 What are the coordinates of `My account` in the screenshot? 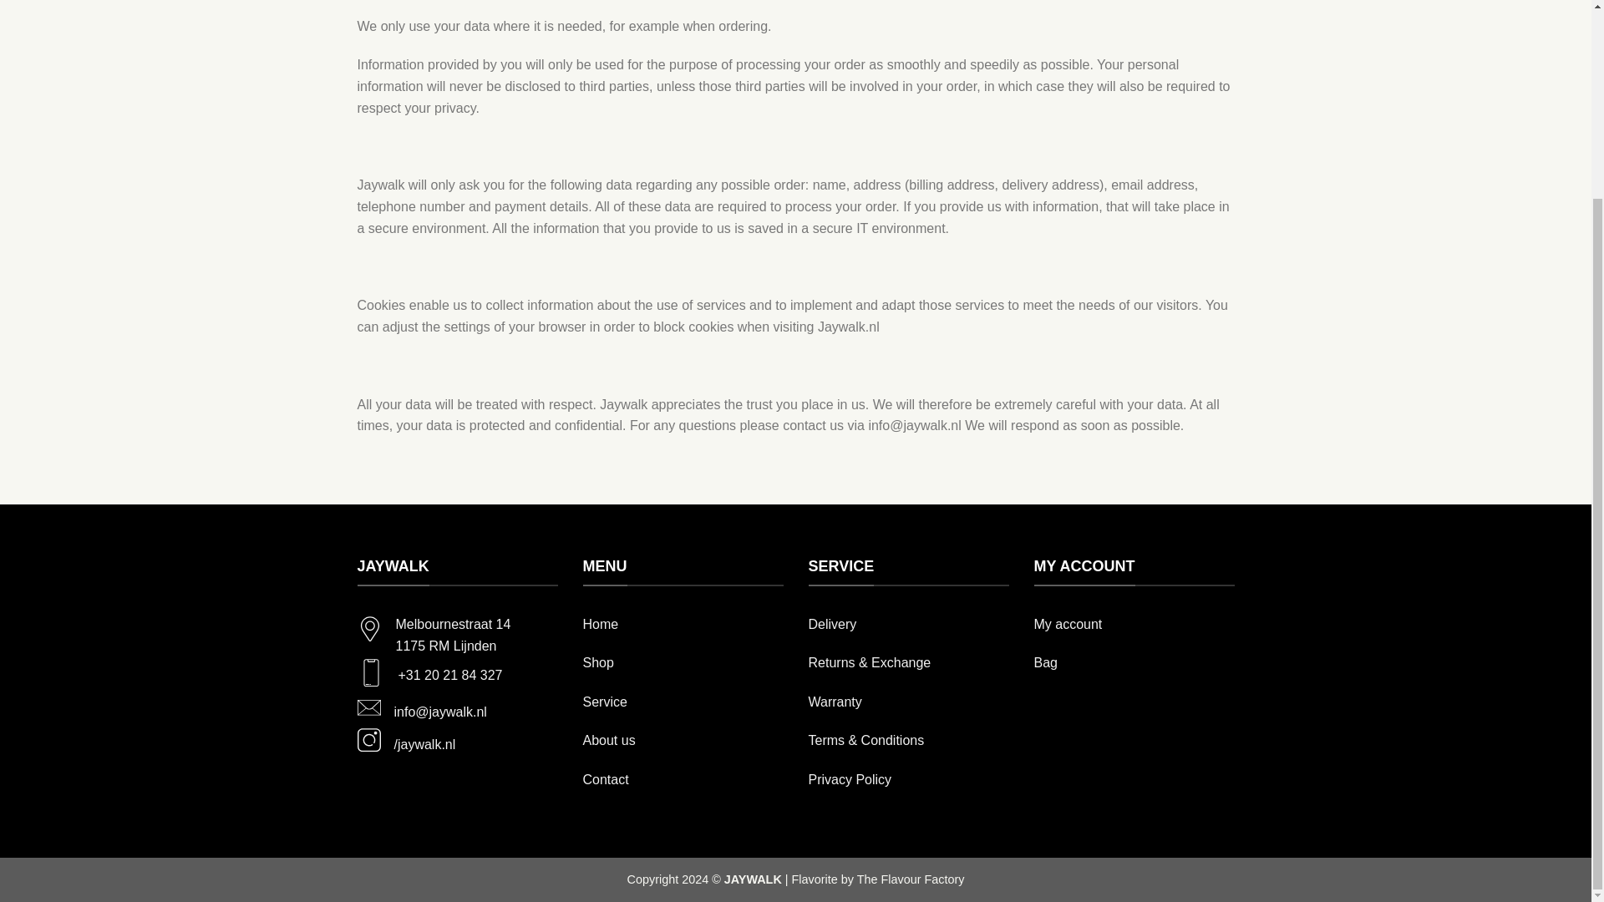 It's located at (1068, 624).